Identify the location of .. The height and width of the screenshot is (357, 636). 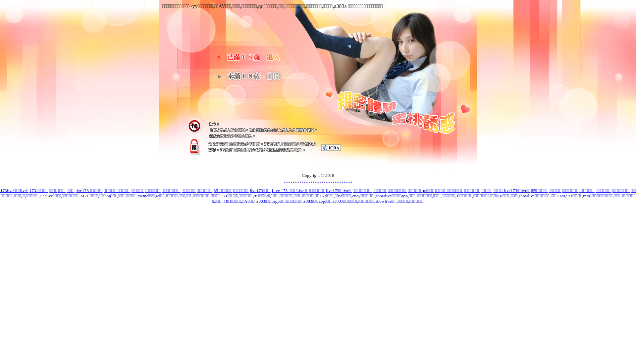
(327, 180).